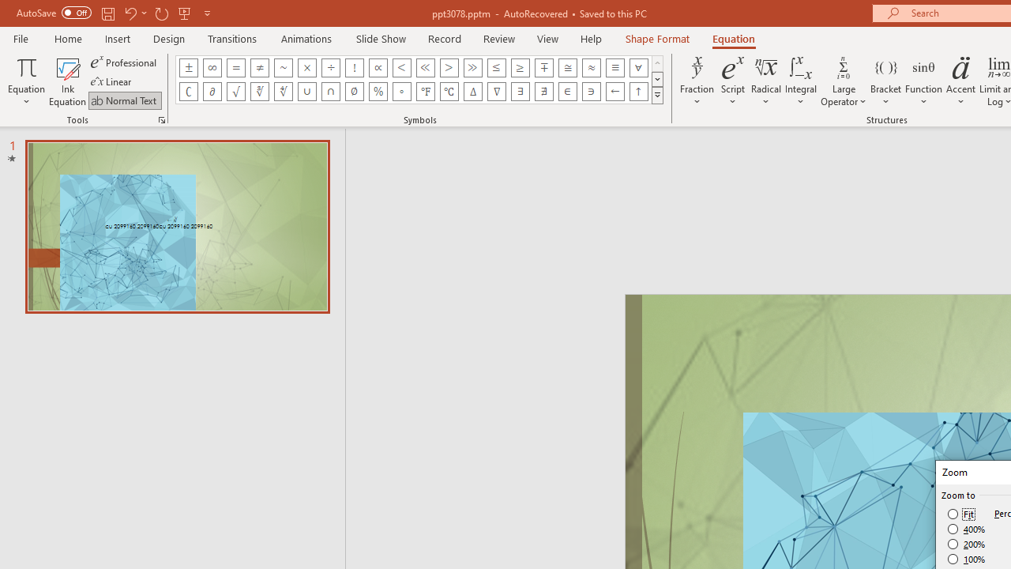 The width and height of the screenshot is (1011, 569). I want to click on 400%, so click(967, 529).